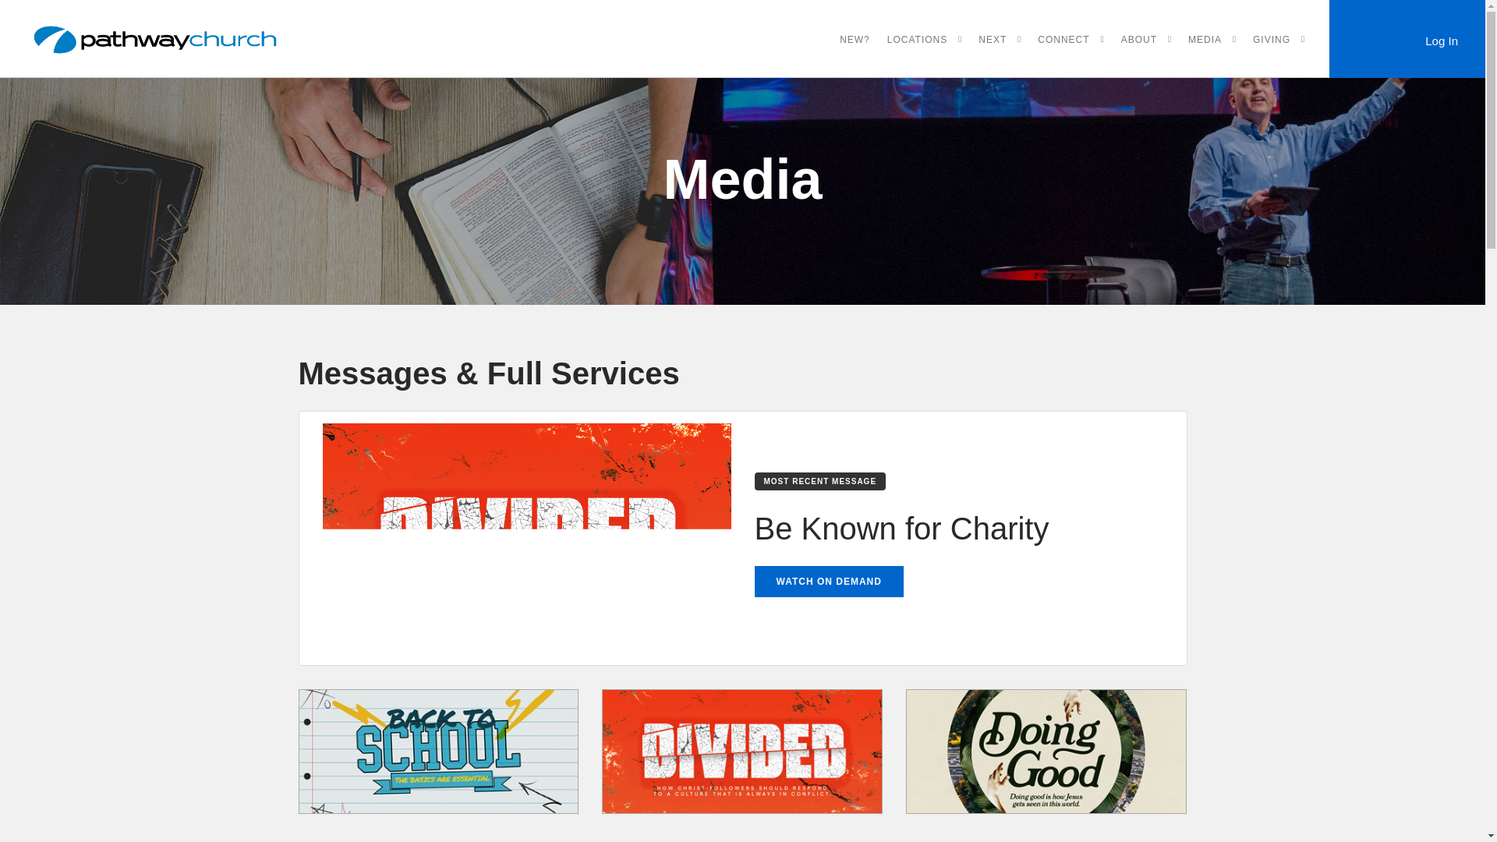 This screenshot has width=1497, height=842. I want to click on LOCATIONS, so click(917, 40).